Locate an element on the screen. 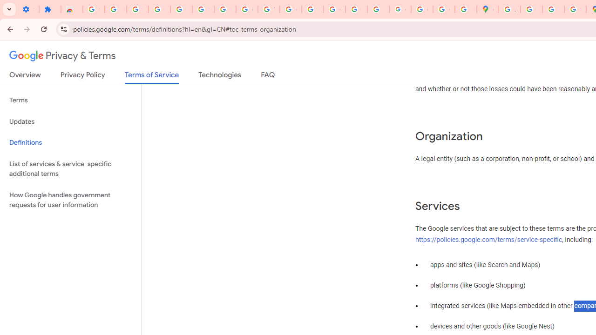  Terms is located at coordinates (71, 100).